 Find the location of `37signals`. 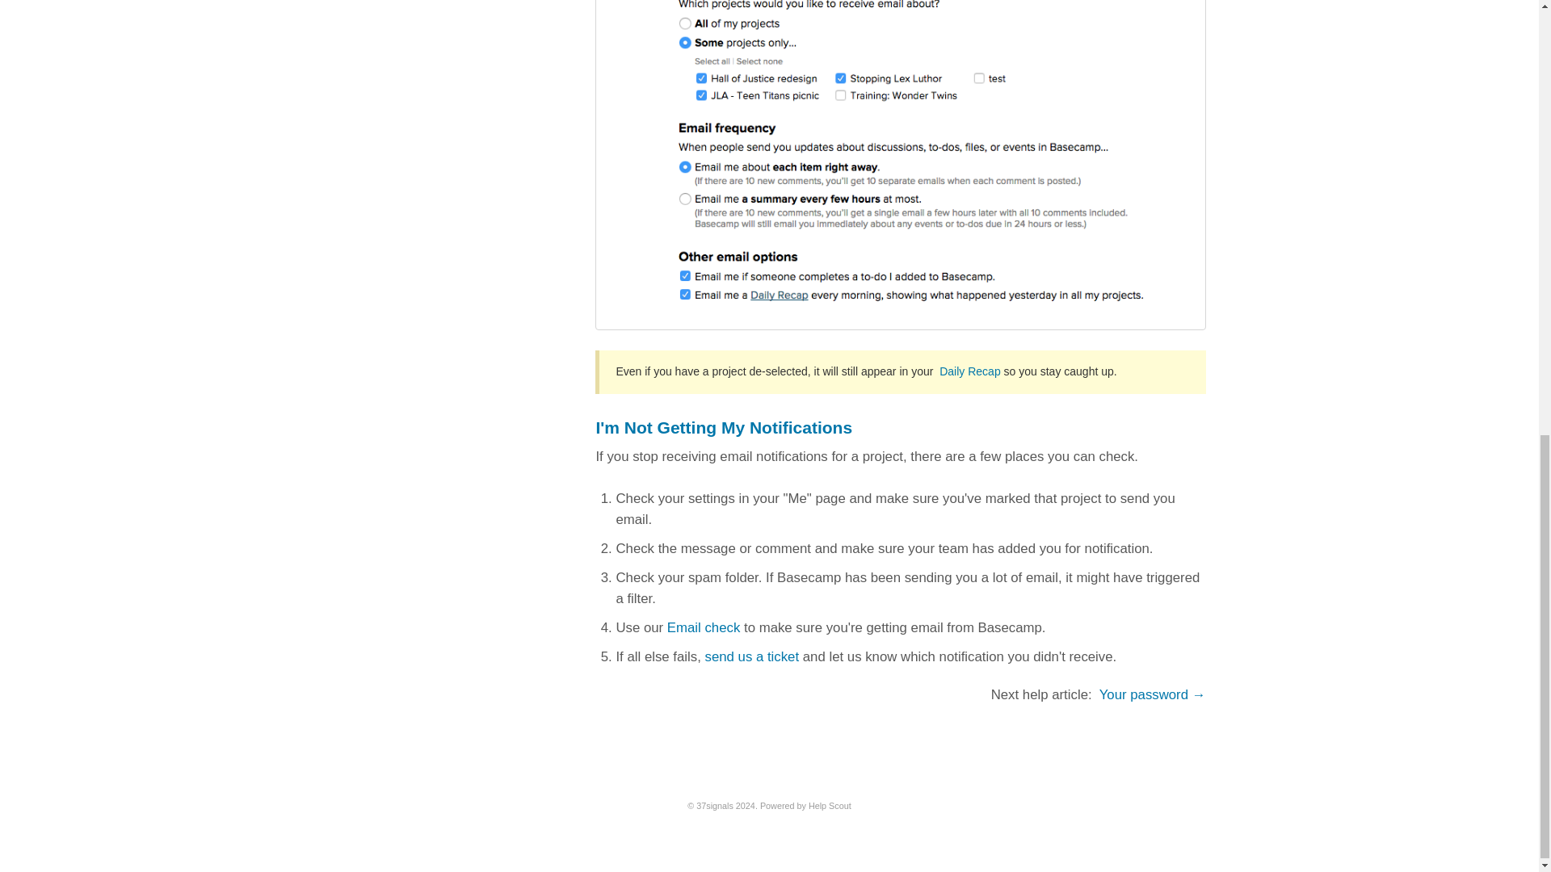

37signals is located at coordinates (715, 806).